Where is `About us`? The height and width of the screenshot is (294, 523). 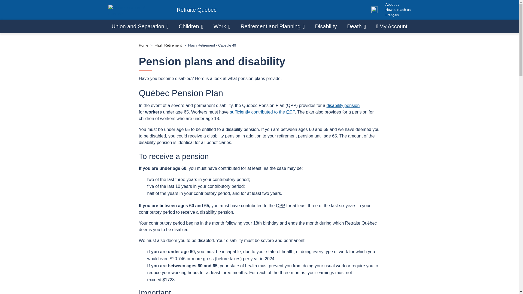 About us is located at coordinates (398, 4).